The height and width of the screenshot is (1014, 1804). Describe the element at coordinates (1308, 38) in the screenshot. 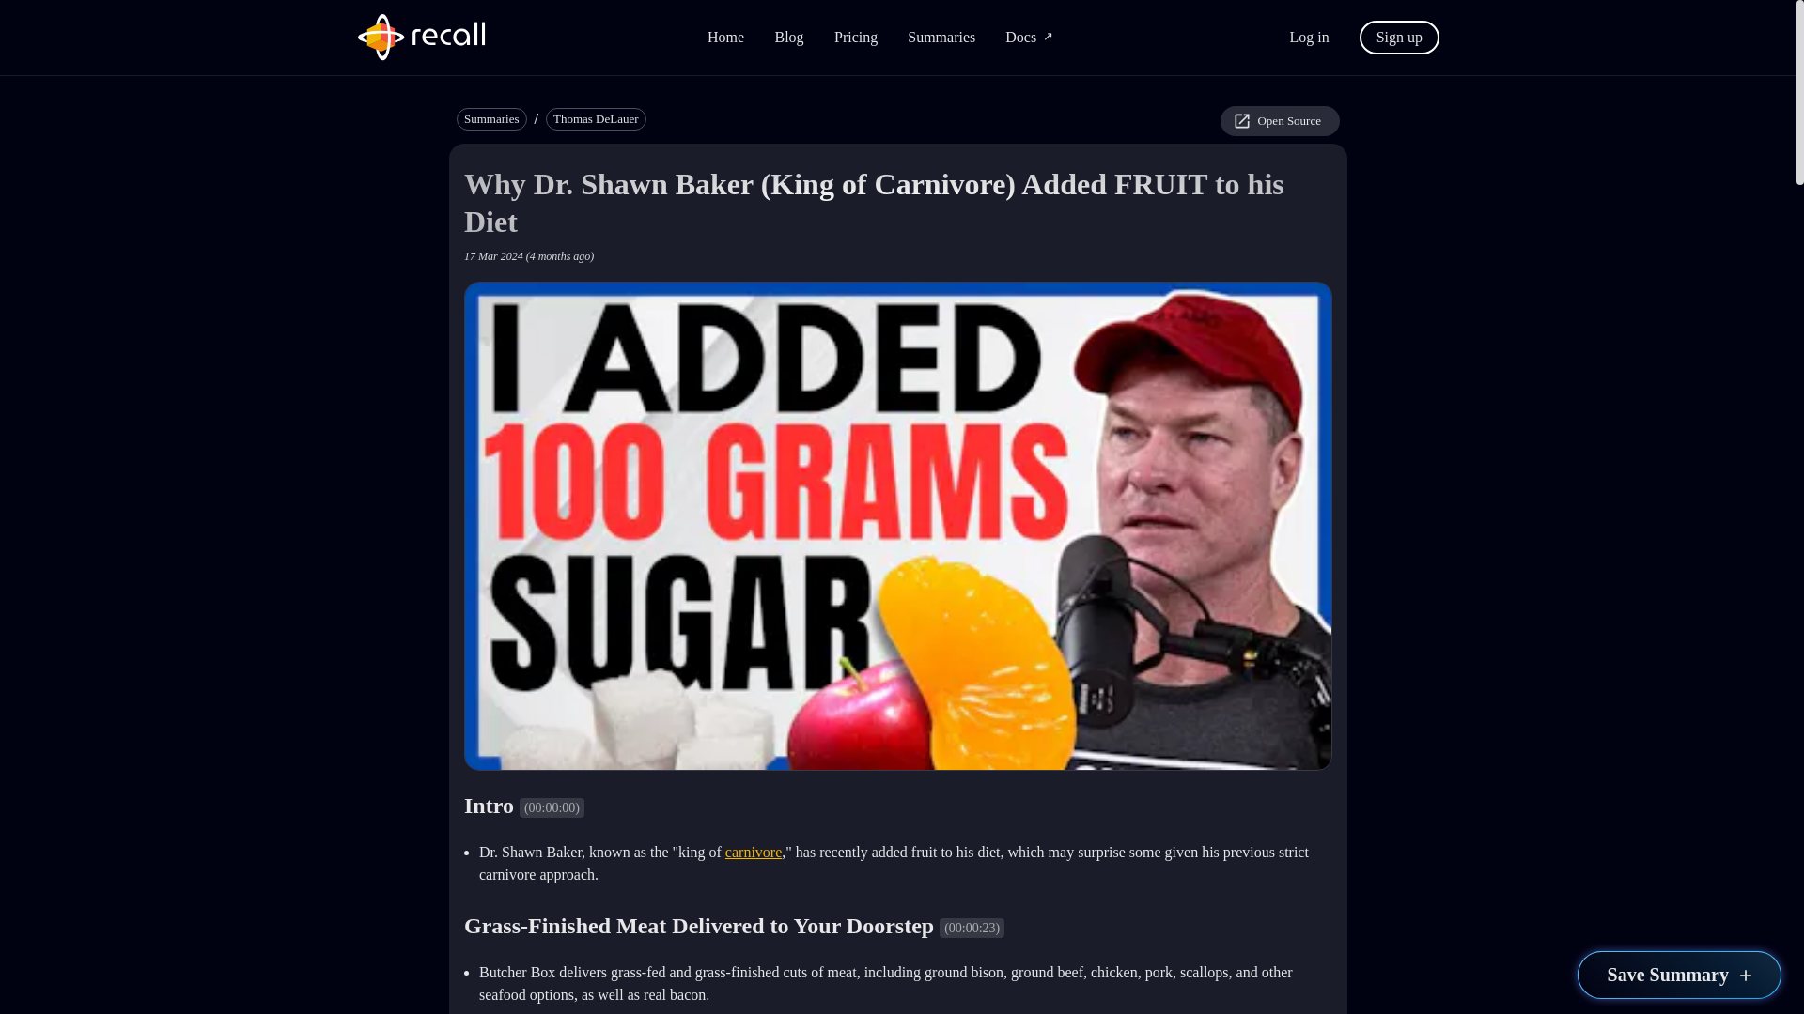

I see `Log in` at that location.